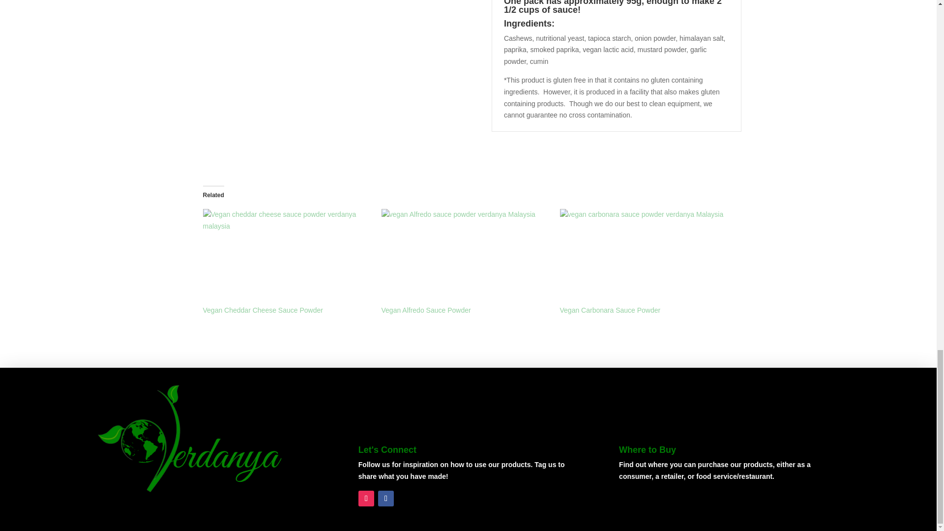  What do you see at coordinates (426, 310) in the screenshot?
I see `Vegan Alfredo Sauce Powder` at bounding box center [426, 310].